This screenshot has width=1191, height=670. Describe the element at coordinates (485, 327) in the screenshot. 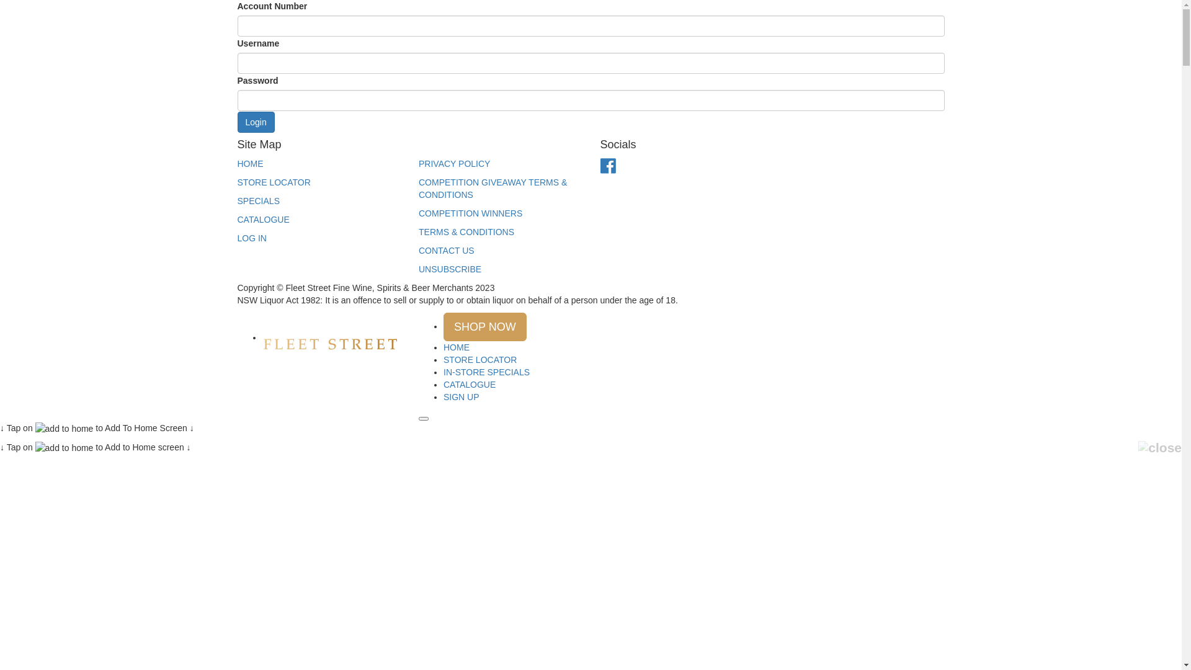

I see `SHOP NOW` at that location.